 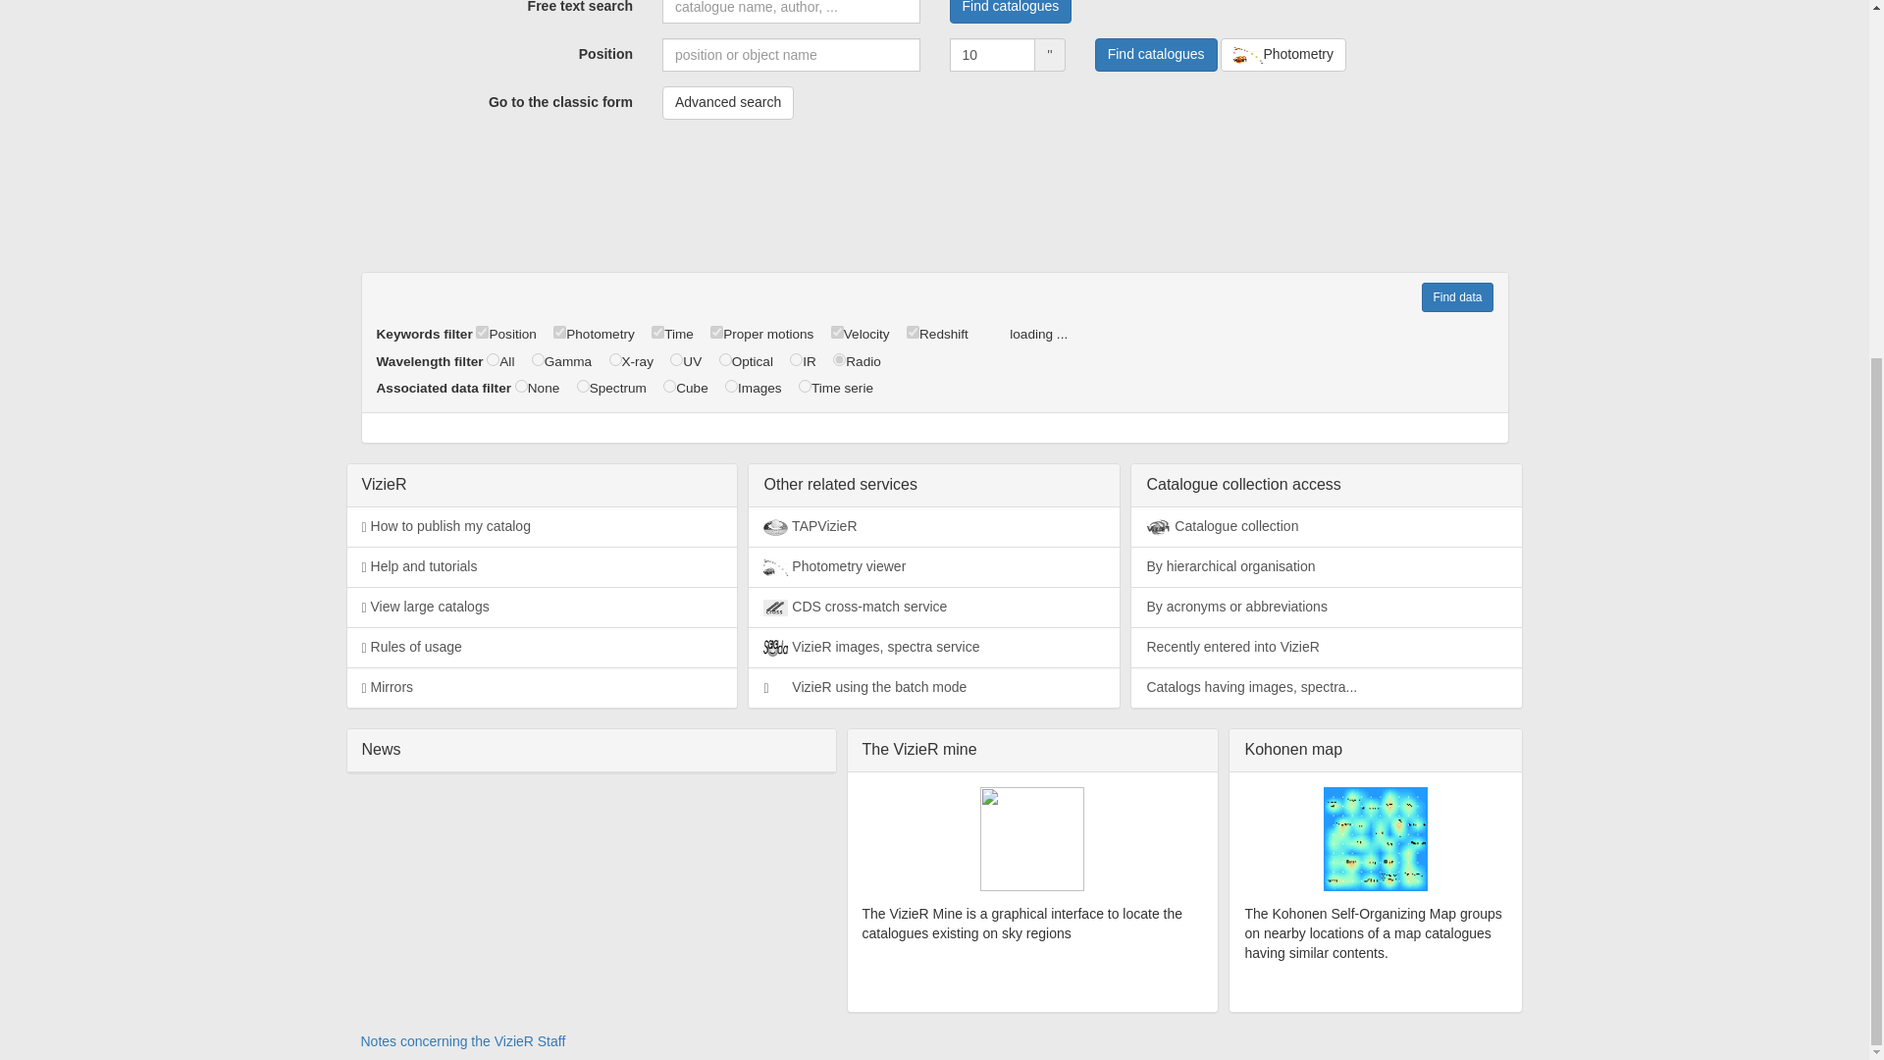 What do you see at coordinates (933, 648) in the screenshot?
I see `VizieR images, spectra service` at bounding box center [933, 648].